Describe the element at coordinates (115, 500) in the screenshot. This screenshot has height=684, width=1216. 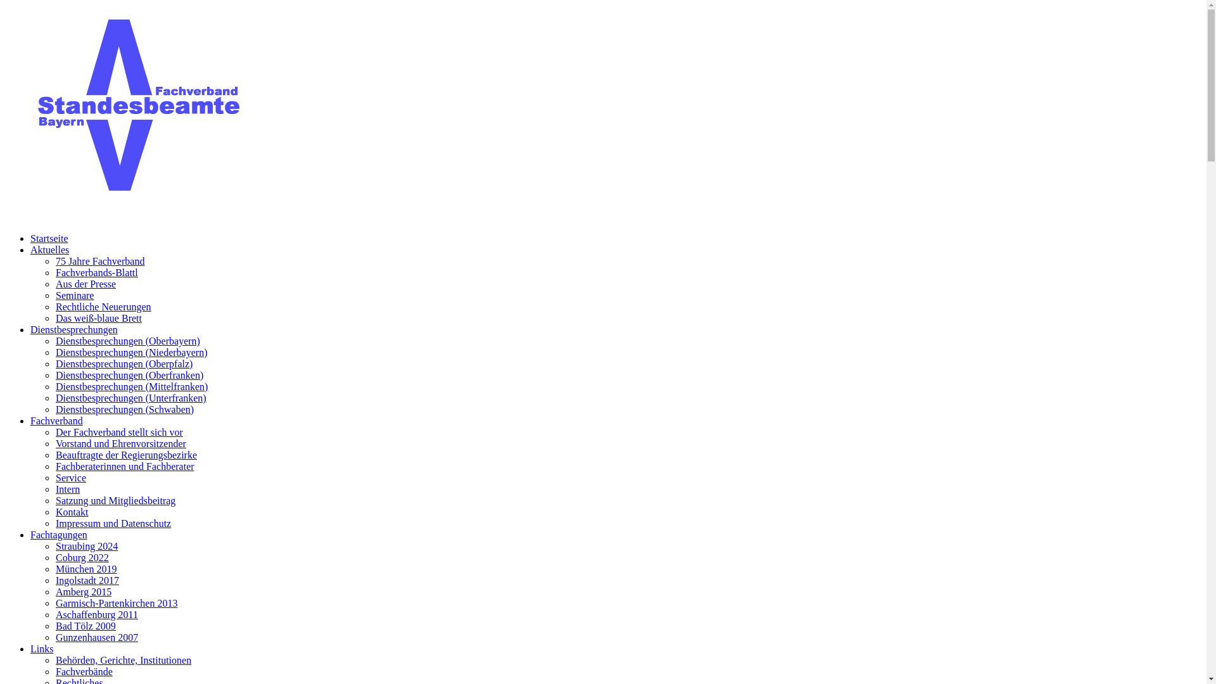
I see `Satzung und Mitgliedsbeitrag` at that location.